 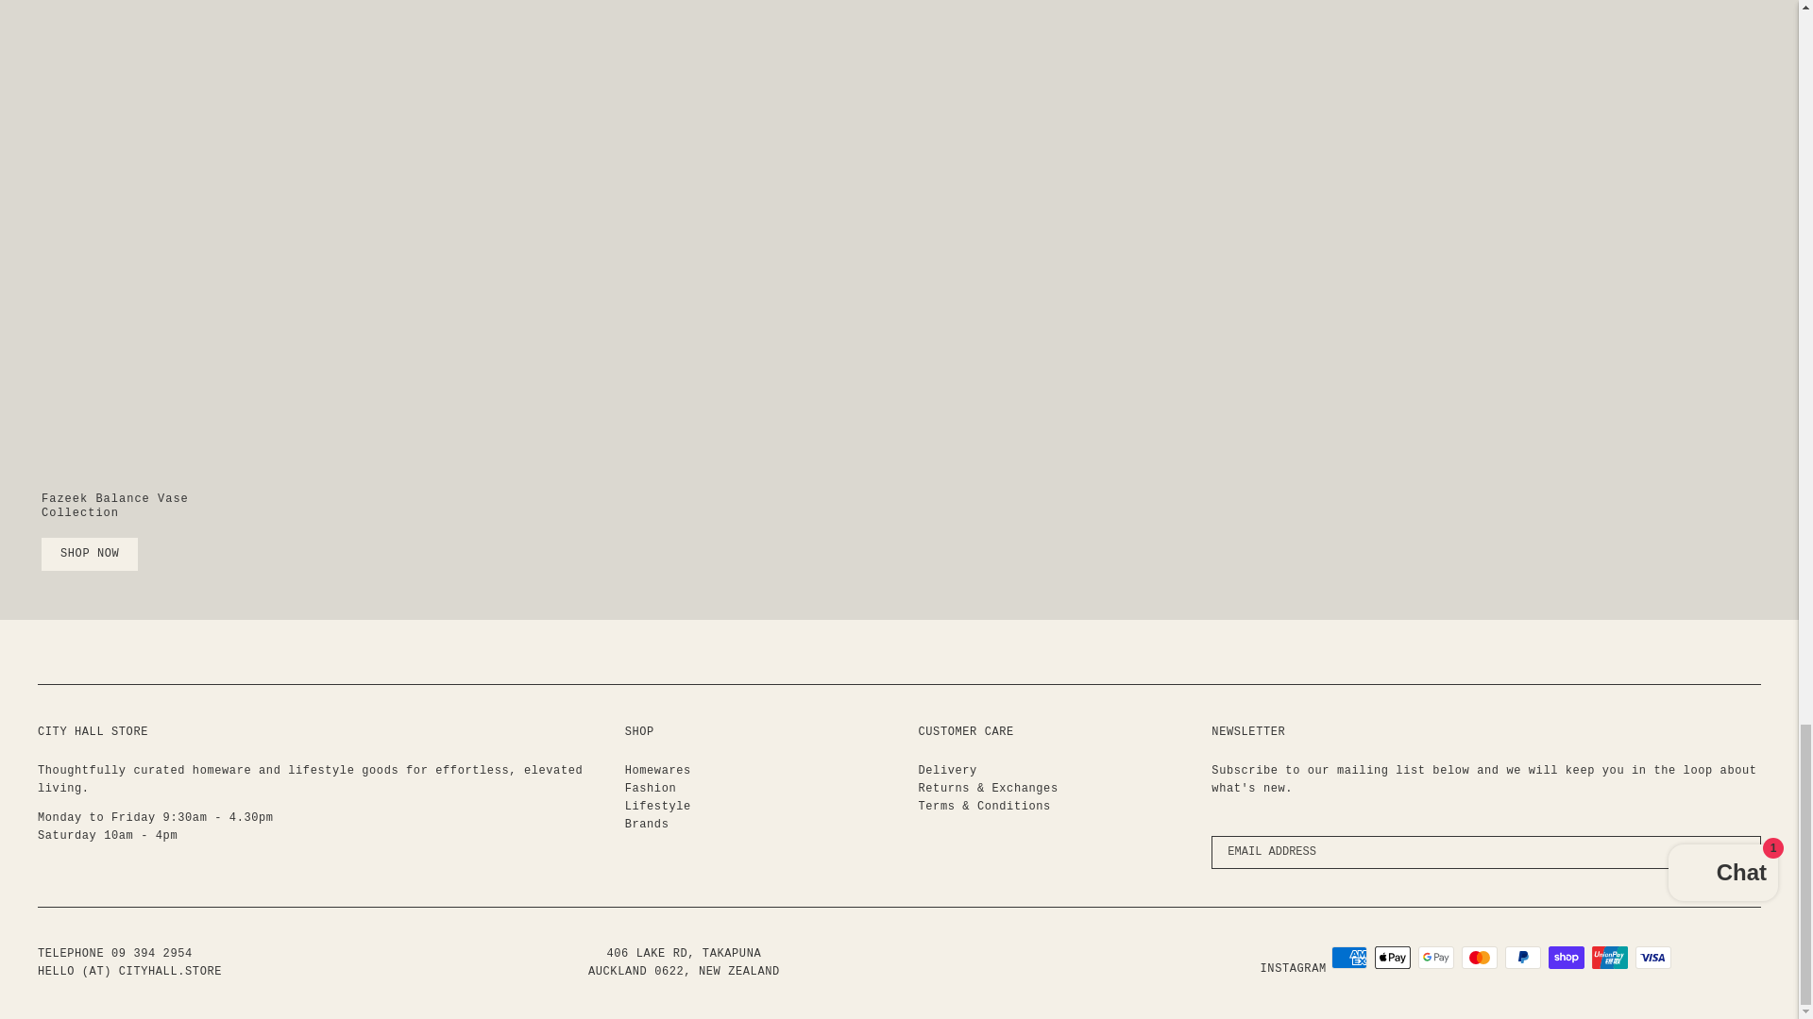 I want to click on tel:093942954, so click(x=151, y=954).